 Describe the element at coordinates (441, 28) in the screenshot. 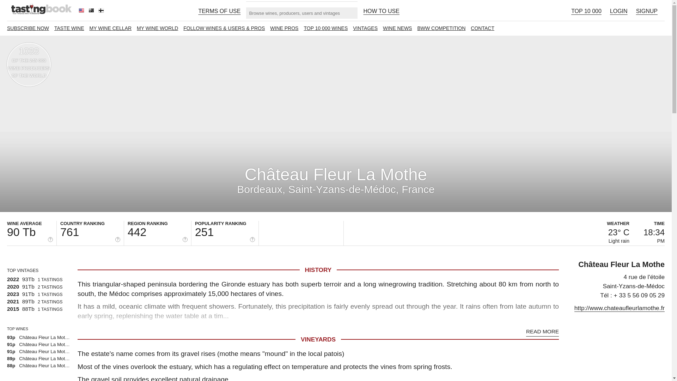

I see `BWW COMPETITION` at that location.